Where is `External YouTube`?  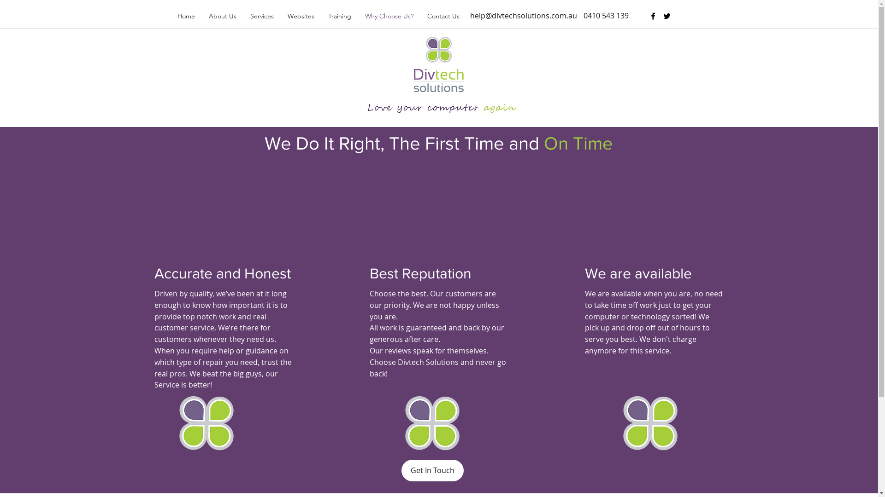 External YouTube is located at coordinates (424, 209).